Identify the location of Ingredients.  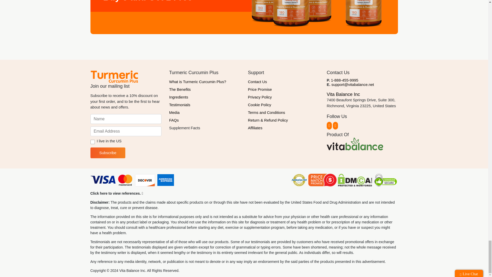
(205, 97).